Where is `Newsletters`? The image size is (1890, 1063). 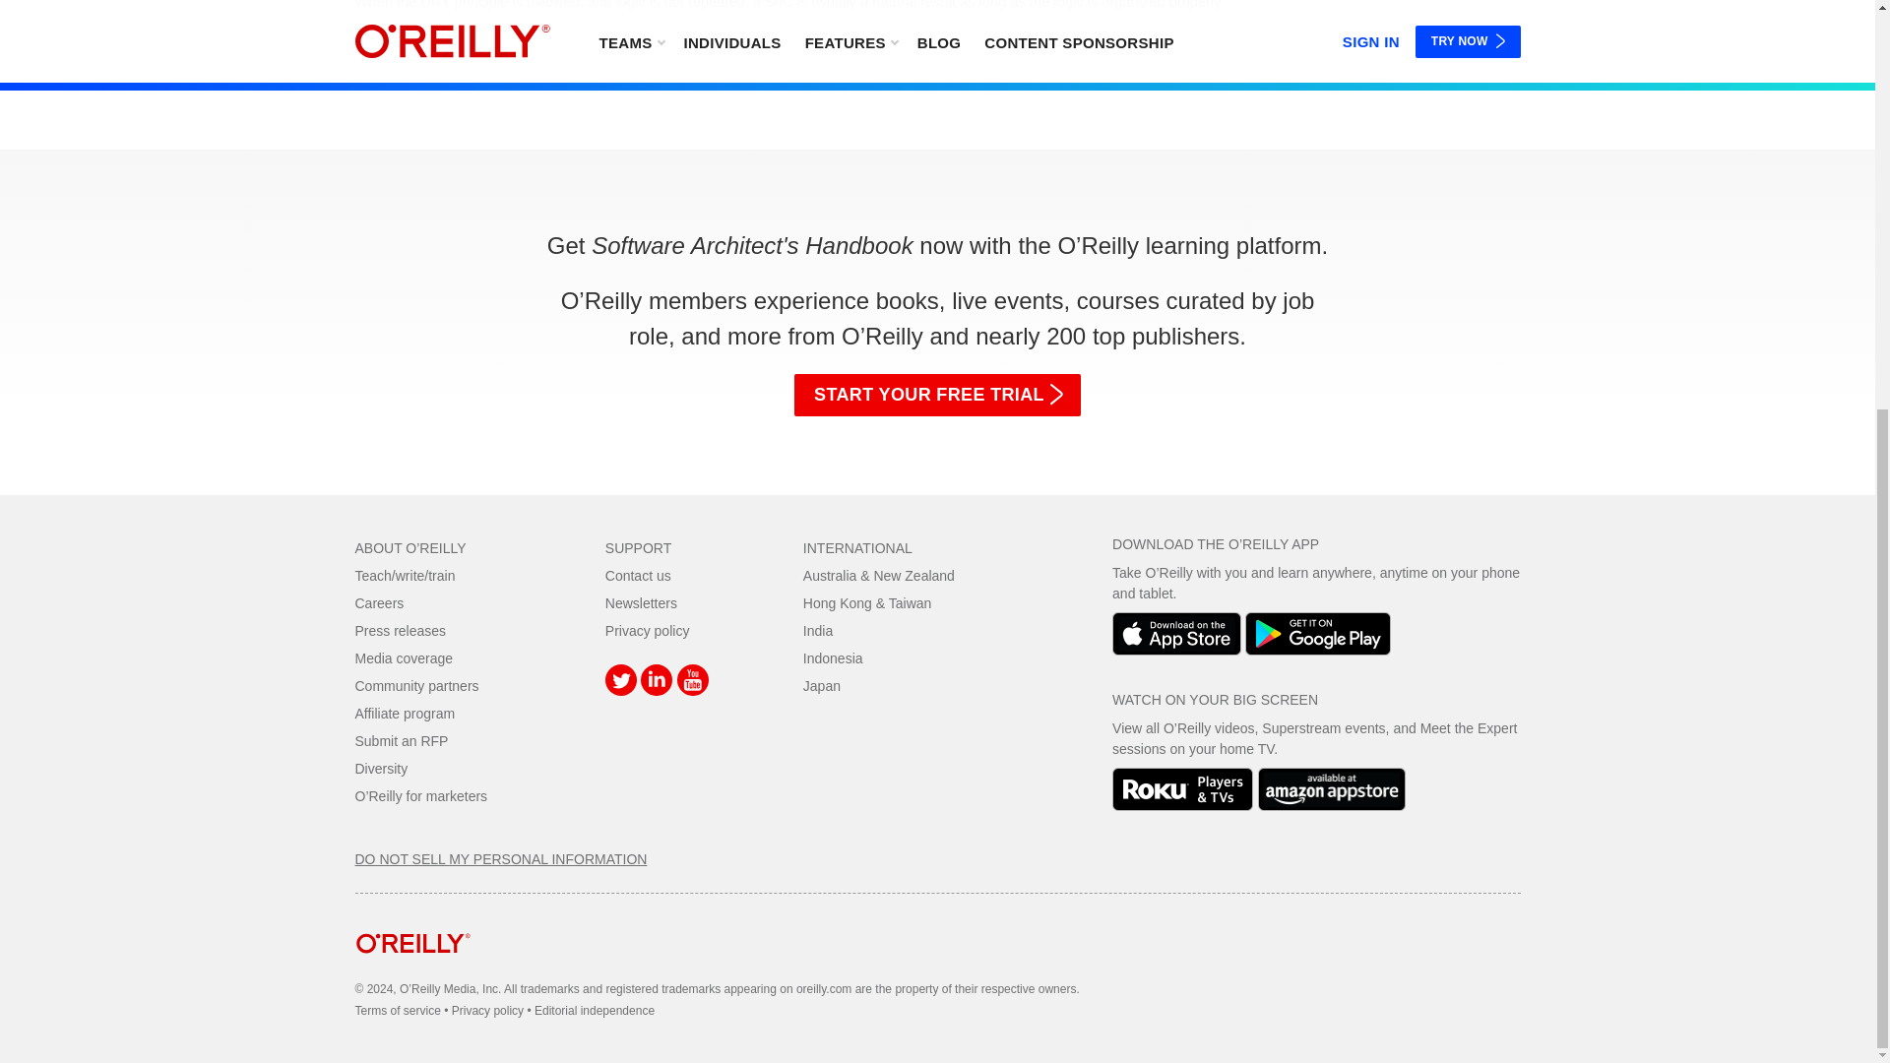
Newsletters is located at coordinates (640, 602).